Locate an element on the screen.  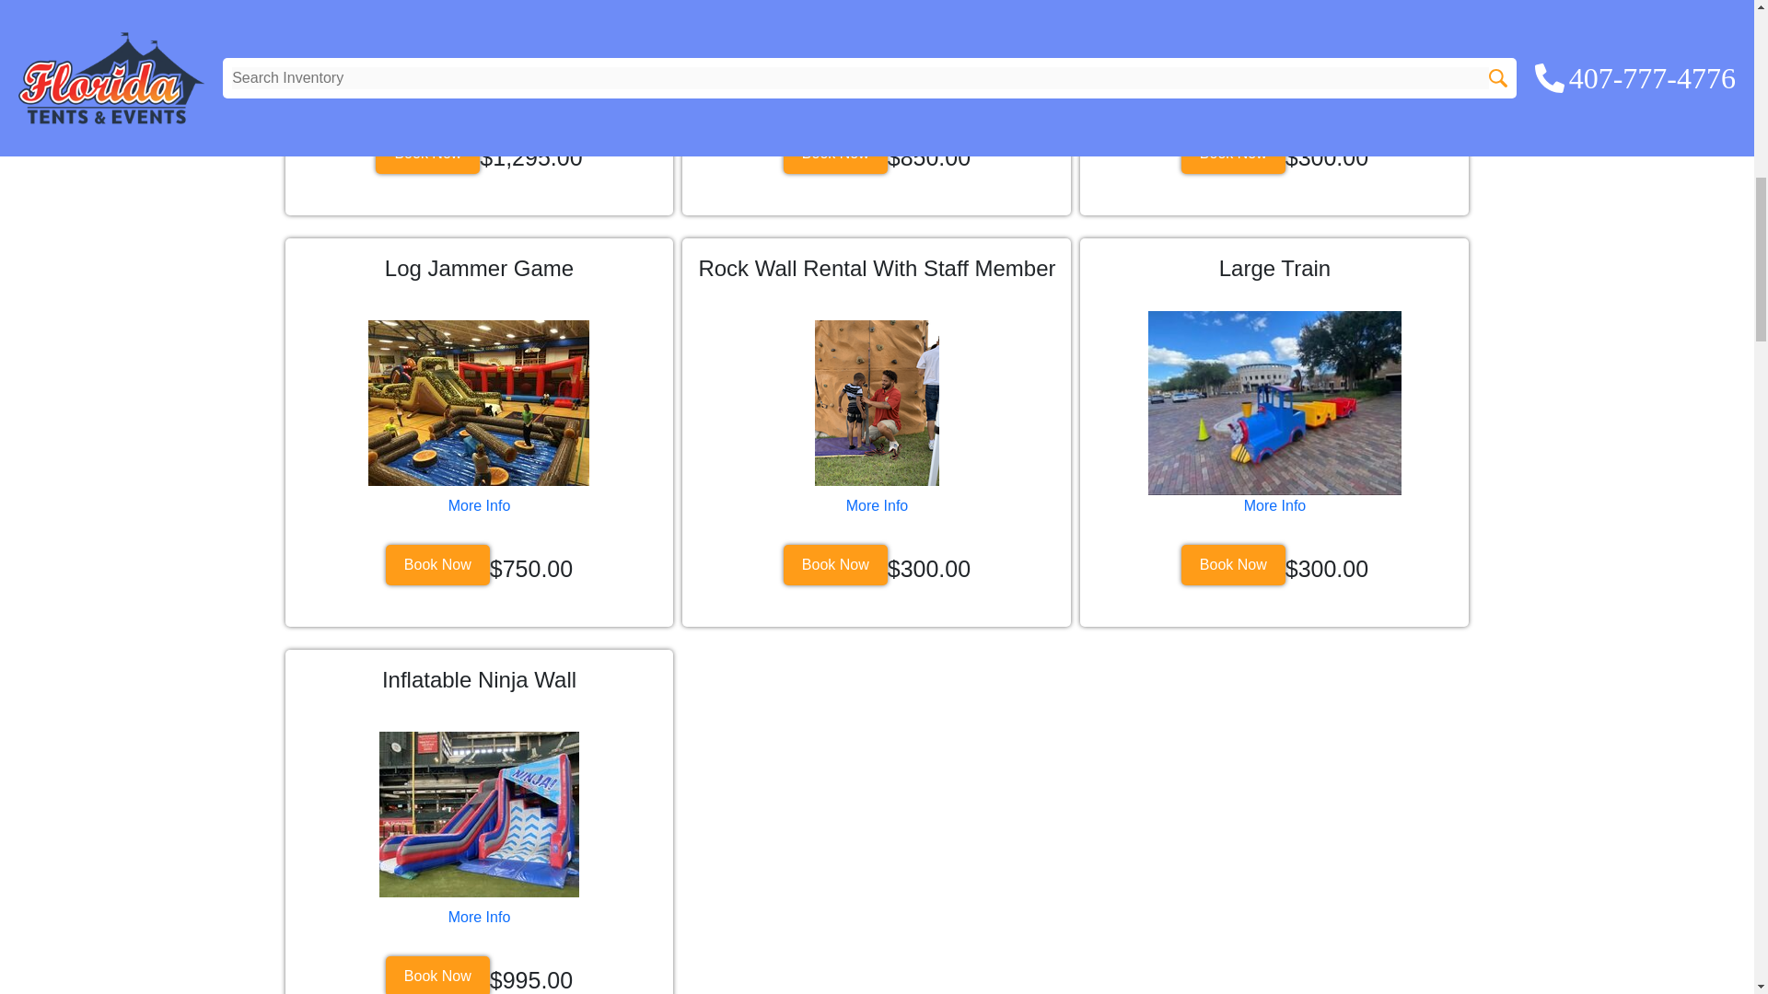
Book Now is located at coordinates (427, 153).